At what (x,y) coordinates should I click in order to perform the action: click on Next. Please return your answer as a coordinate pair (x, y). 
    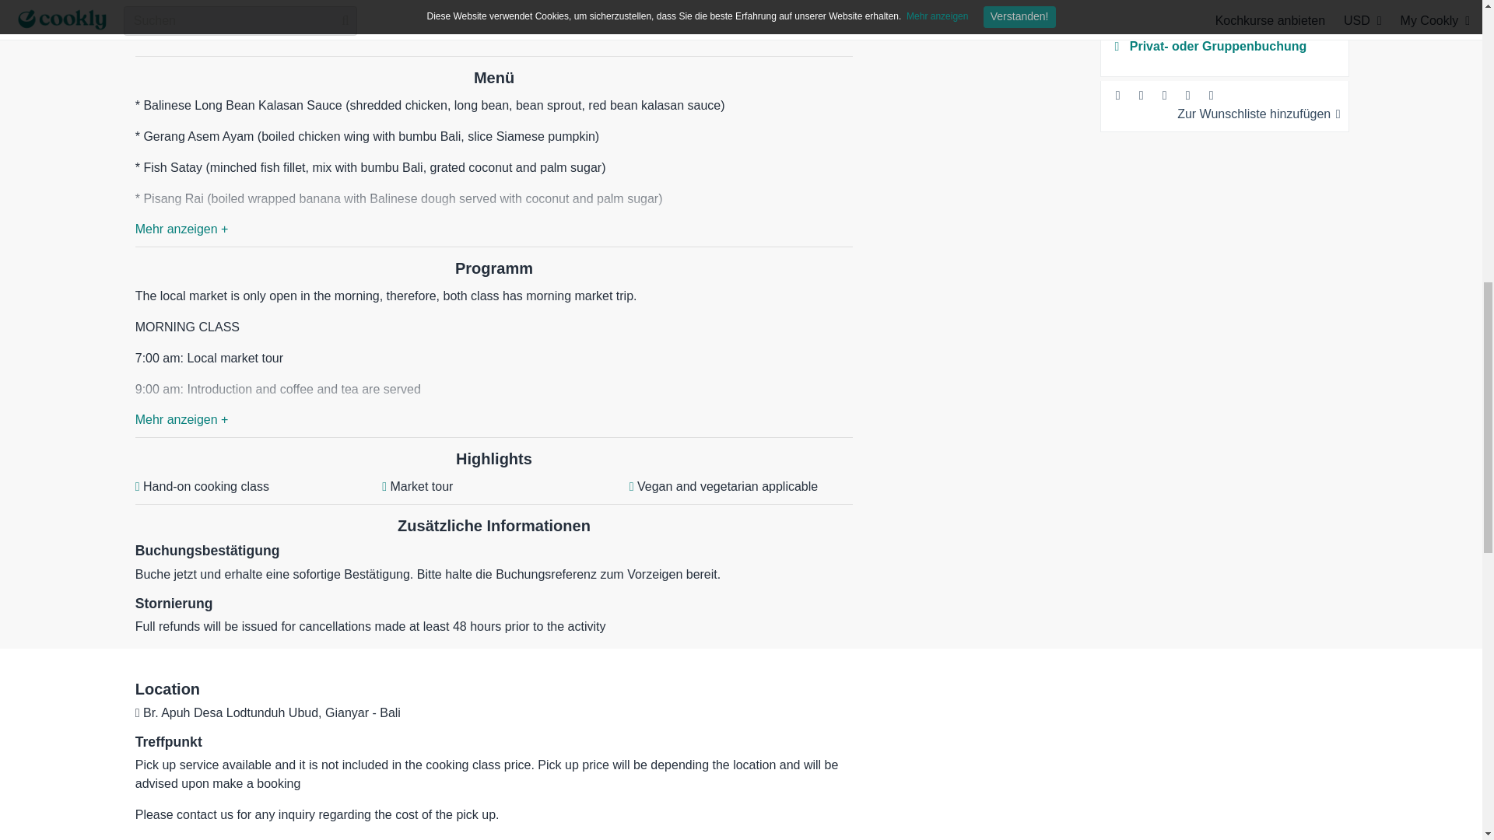
    Looking at the image, I should click on (870, 194).